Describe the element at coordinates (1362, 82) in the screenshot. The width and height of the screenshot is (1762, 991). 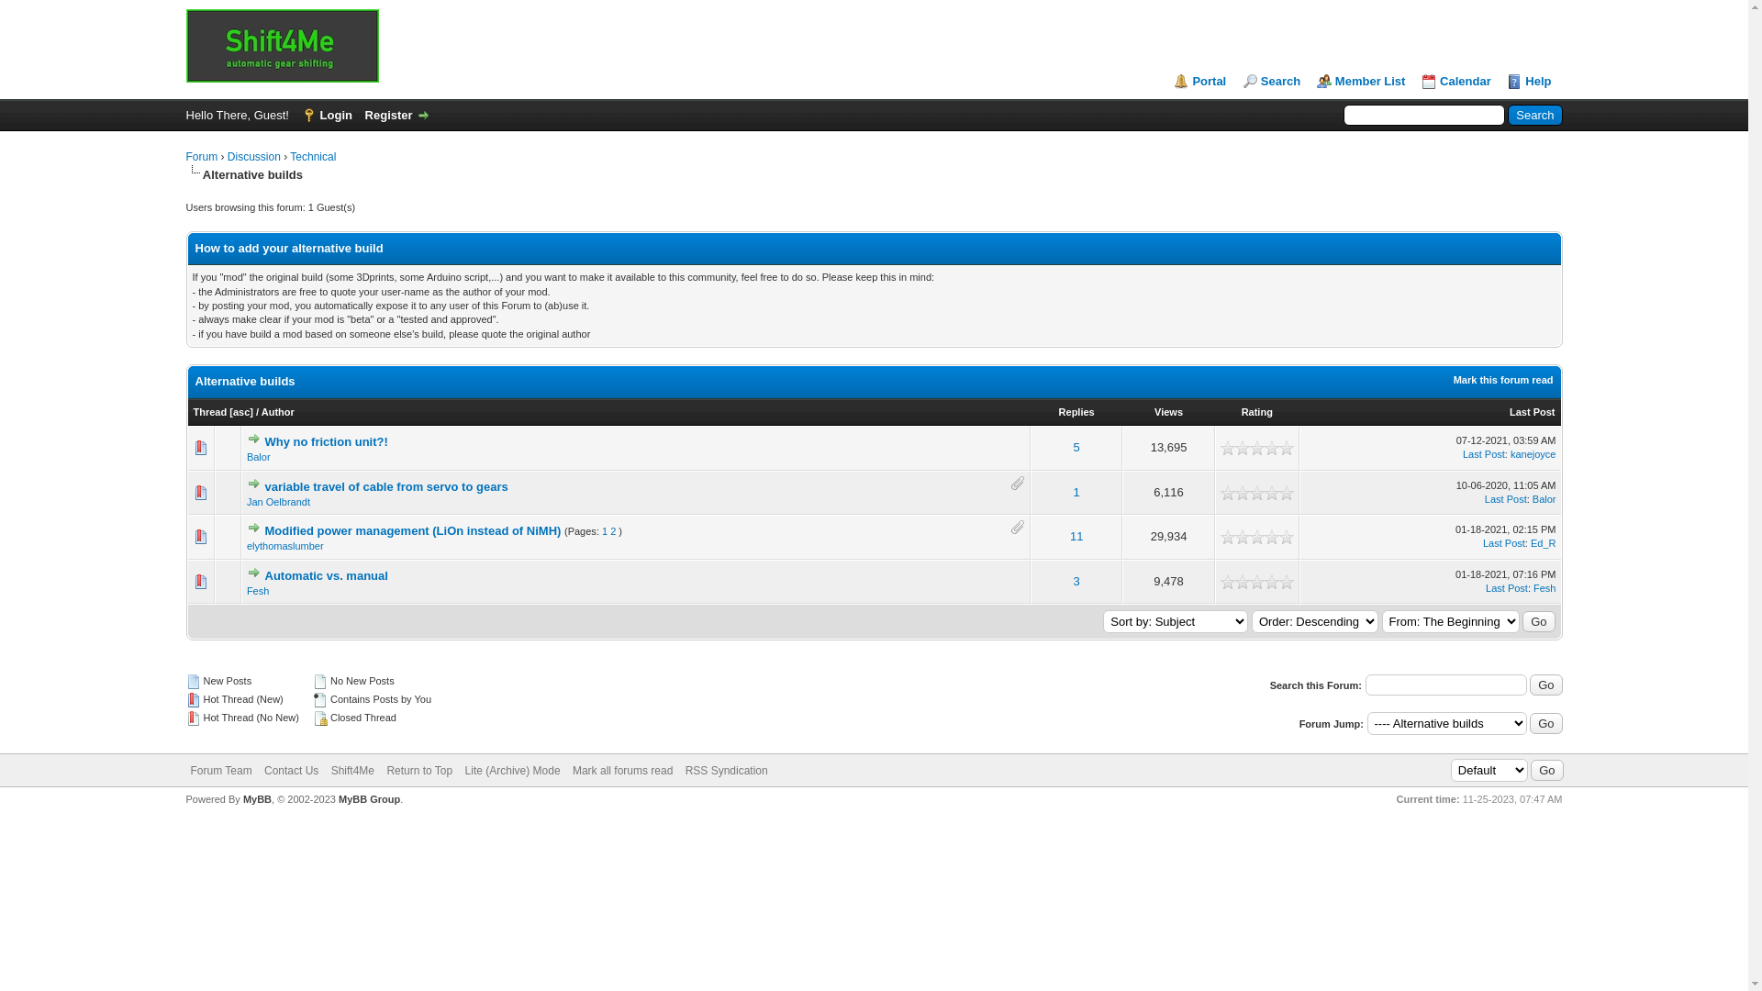
I see `Member List` at that location.